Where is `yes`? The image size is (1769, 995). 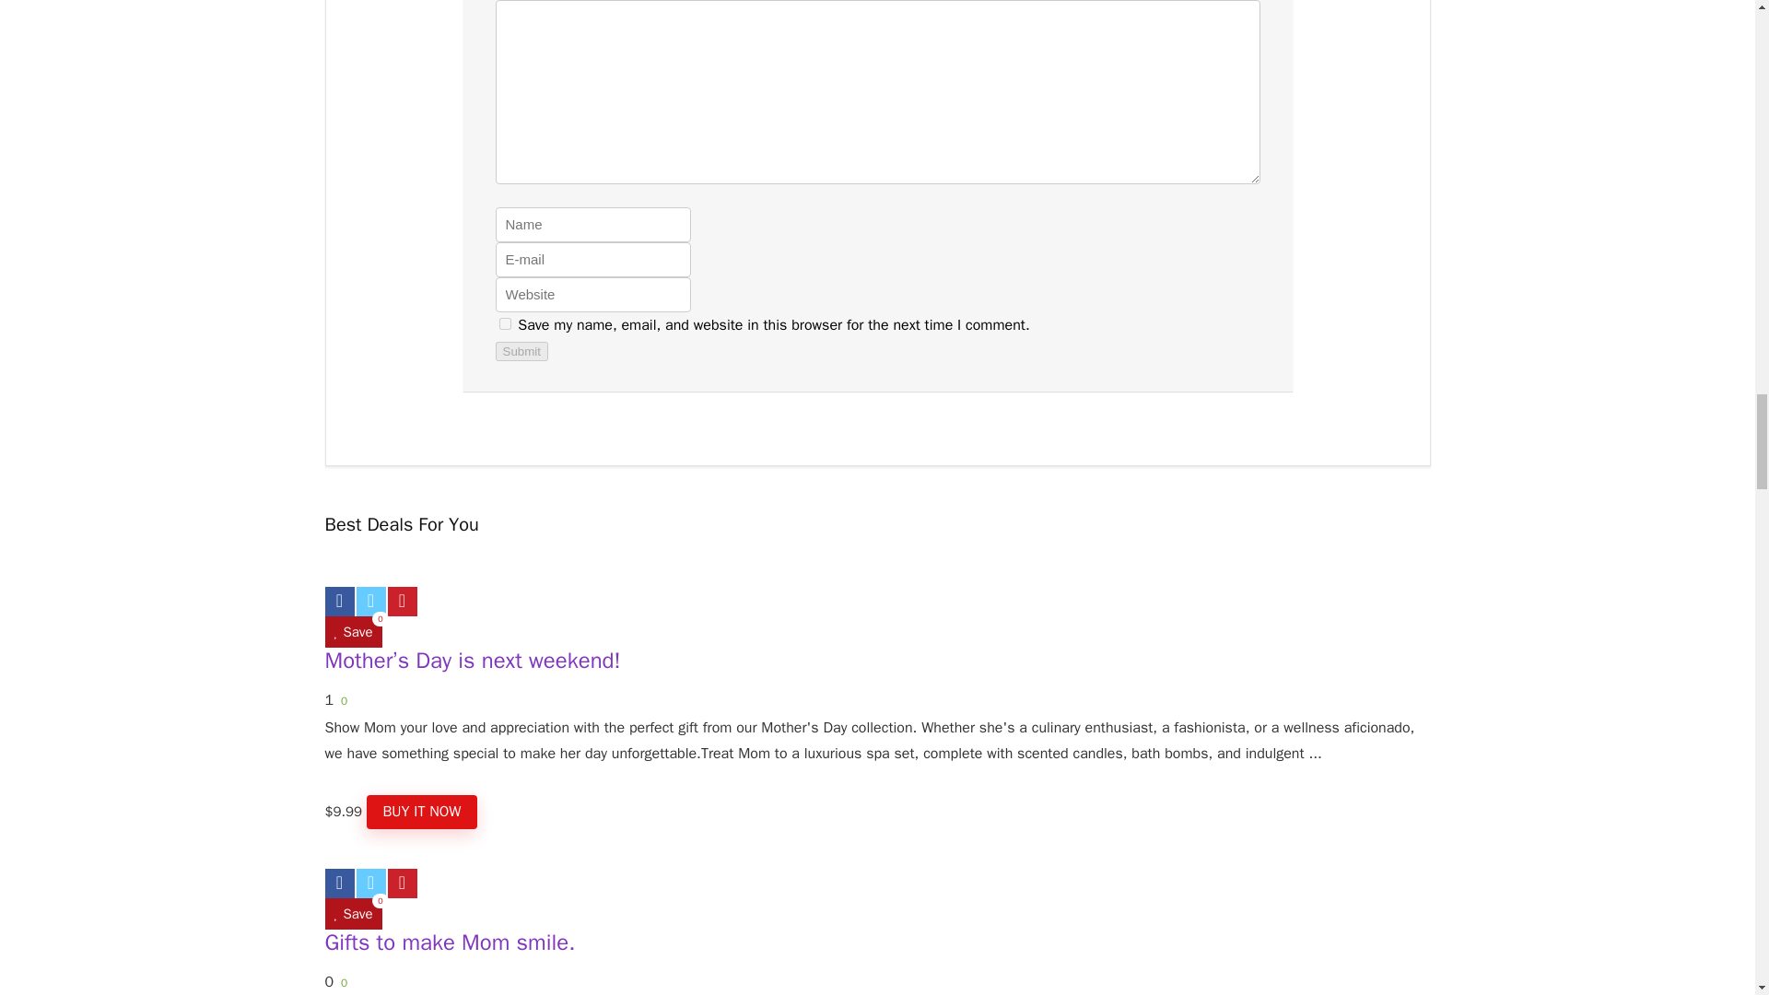 yes is located at coordinates (505, 322).